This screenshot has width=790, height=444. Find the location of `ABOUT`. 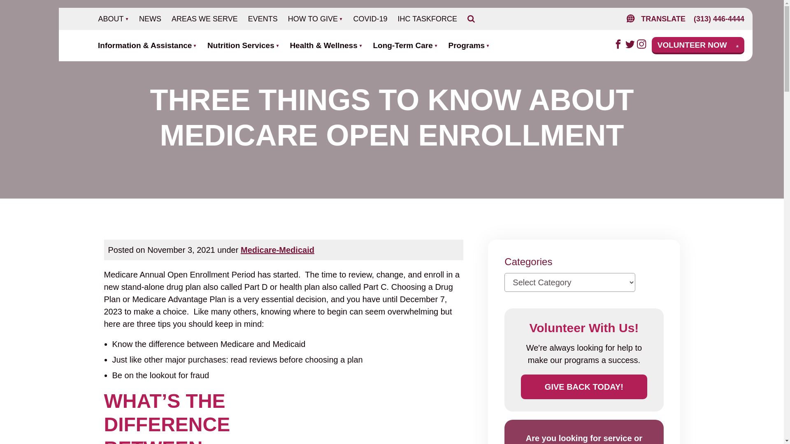

ABOUT is located at coordinates (113, 19).